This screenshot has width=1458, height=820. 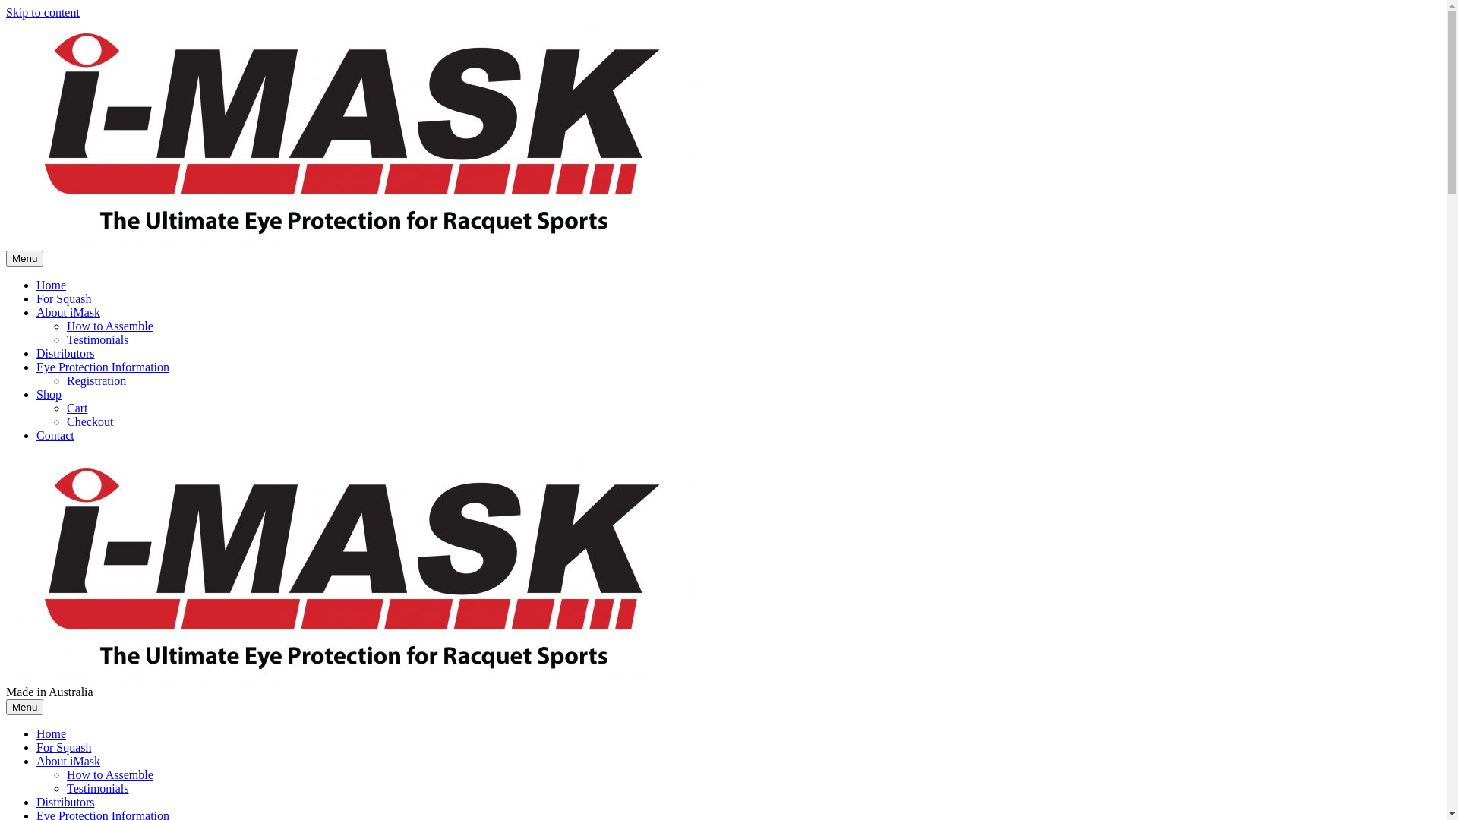 I want to click on Menu, so click(x=24, y=708).